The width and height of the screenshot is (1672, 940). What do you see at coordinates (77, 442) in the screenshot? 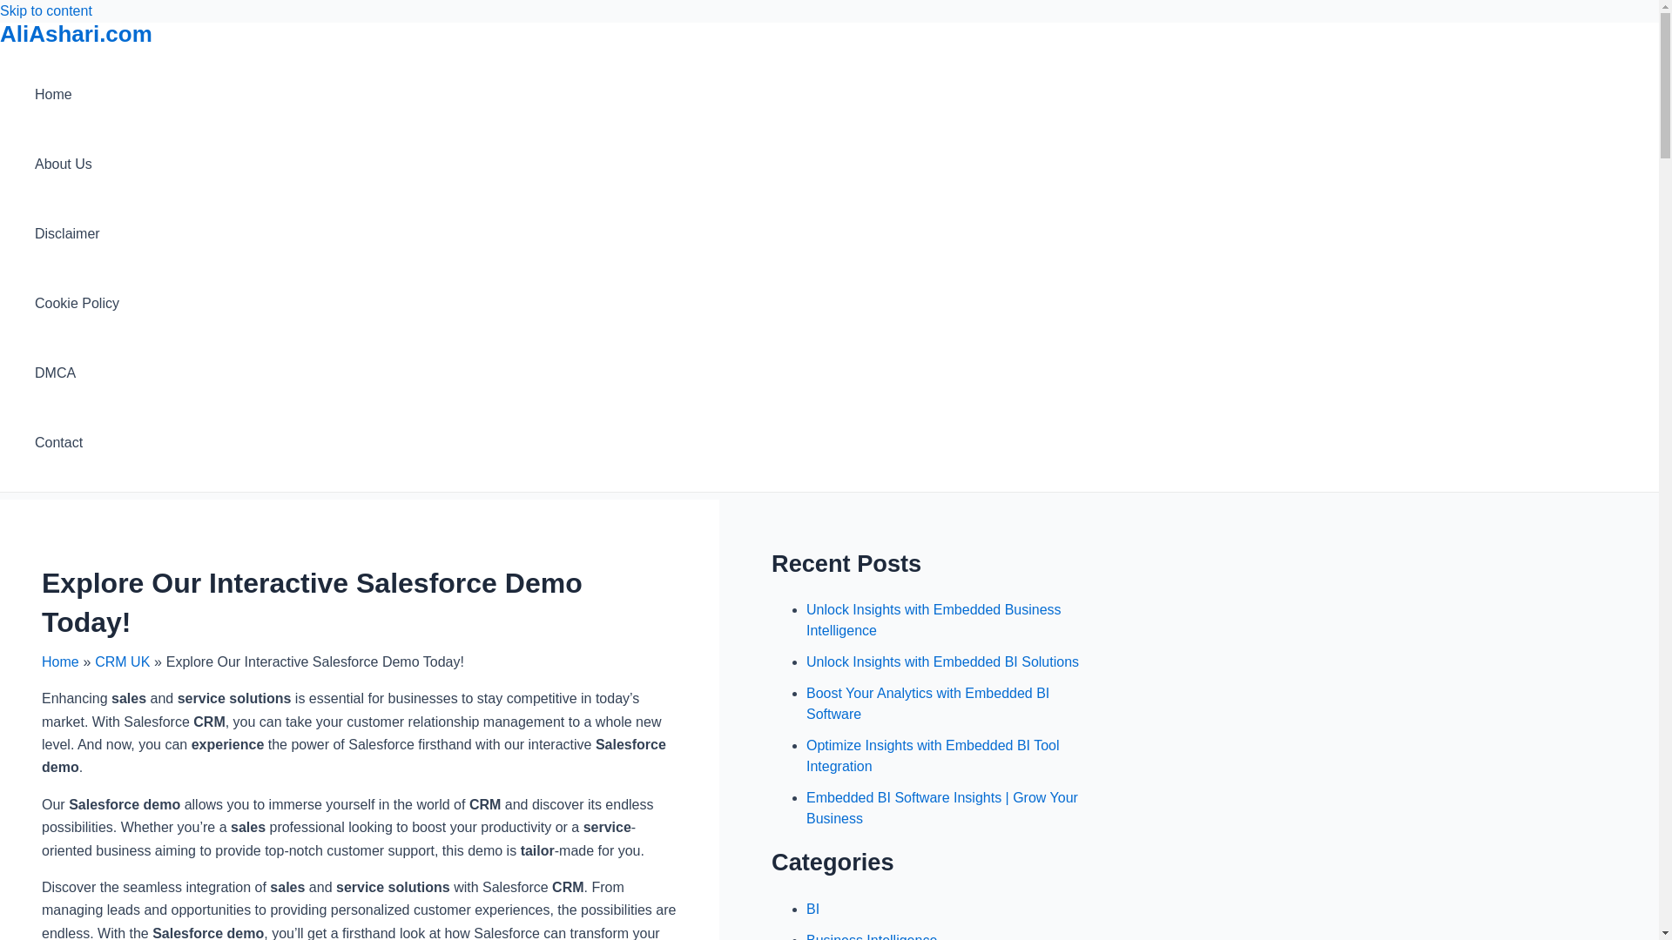
I see `Contact` at bounding box center [77, 442].